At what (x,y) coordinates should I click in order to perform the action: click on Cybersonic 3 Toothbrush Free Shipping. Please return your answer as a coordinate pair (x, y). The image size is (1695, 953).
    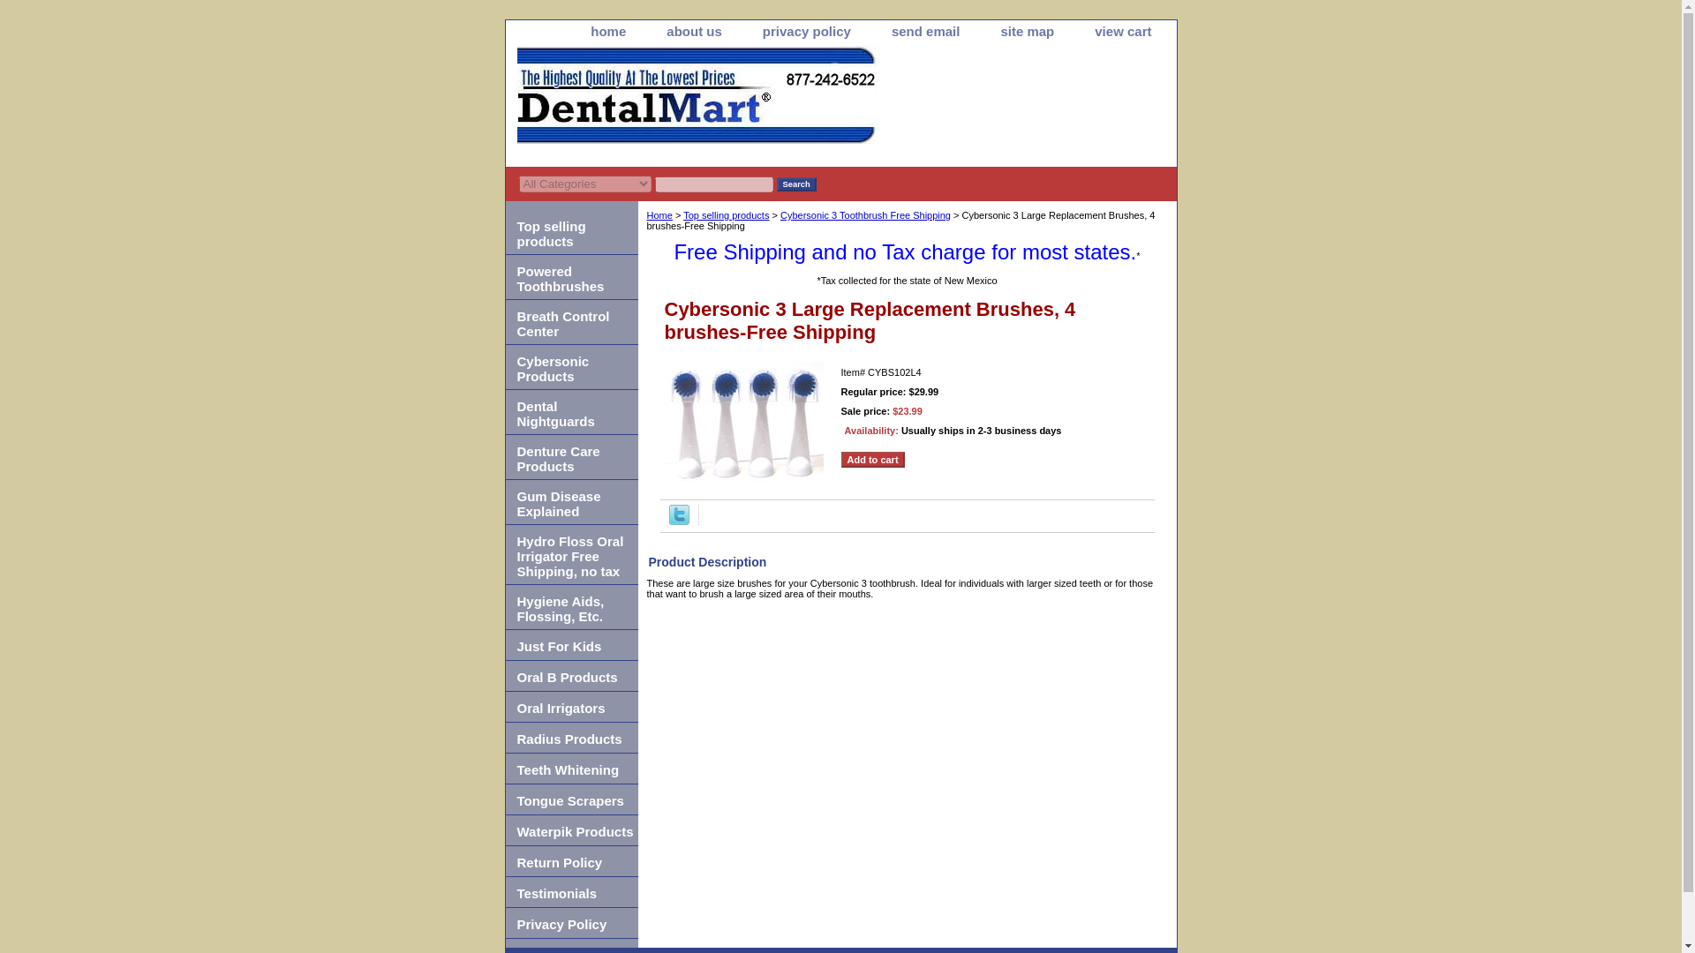
    Looking at the image, I should click on (865, 214).